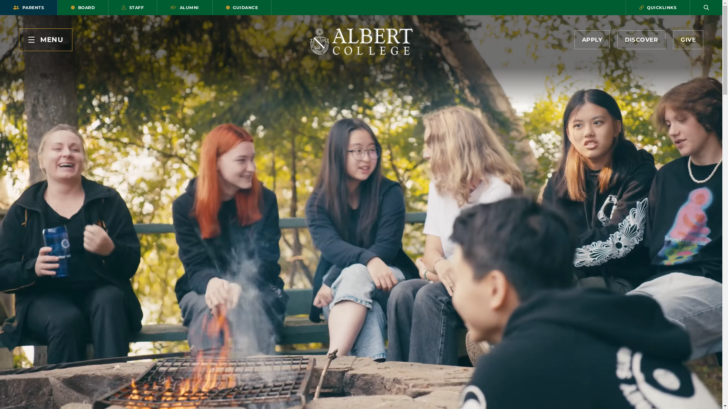 Image resolution: width=728 pixels, height=409 pixels. What do you see at coordinates (45, 40) in the screenshot?
I see `MENU` at bounding box center [45, 40].